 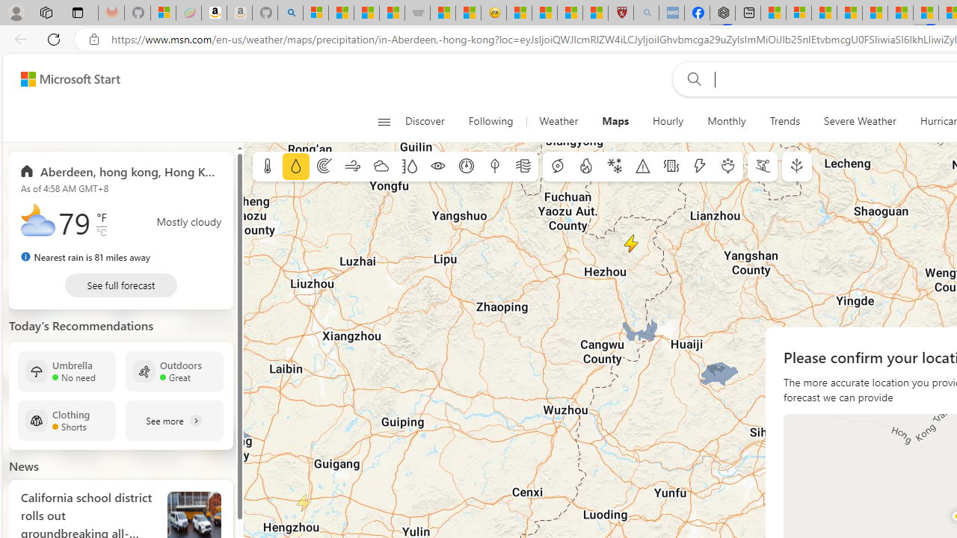 What do you see at coordinates (748, 13) in the screenshot?
I see `New tab` at bounding box center [748, 13].